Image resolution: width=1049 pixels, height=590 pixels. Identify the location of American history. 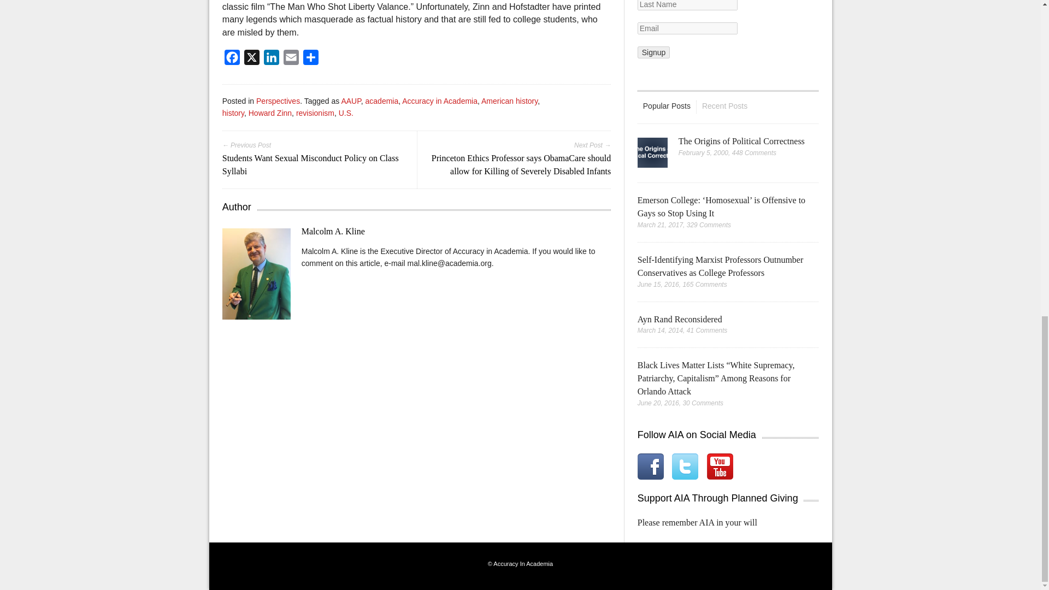
(509, 101).